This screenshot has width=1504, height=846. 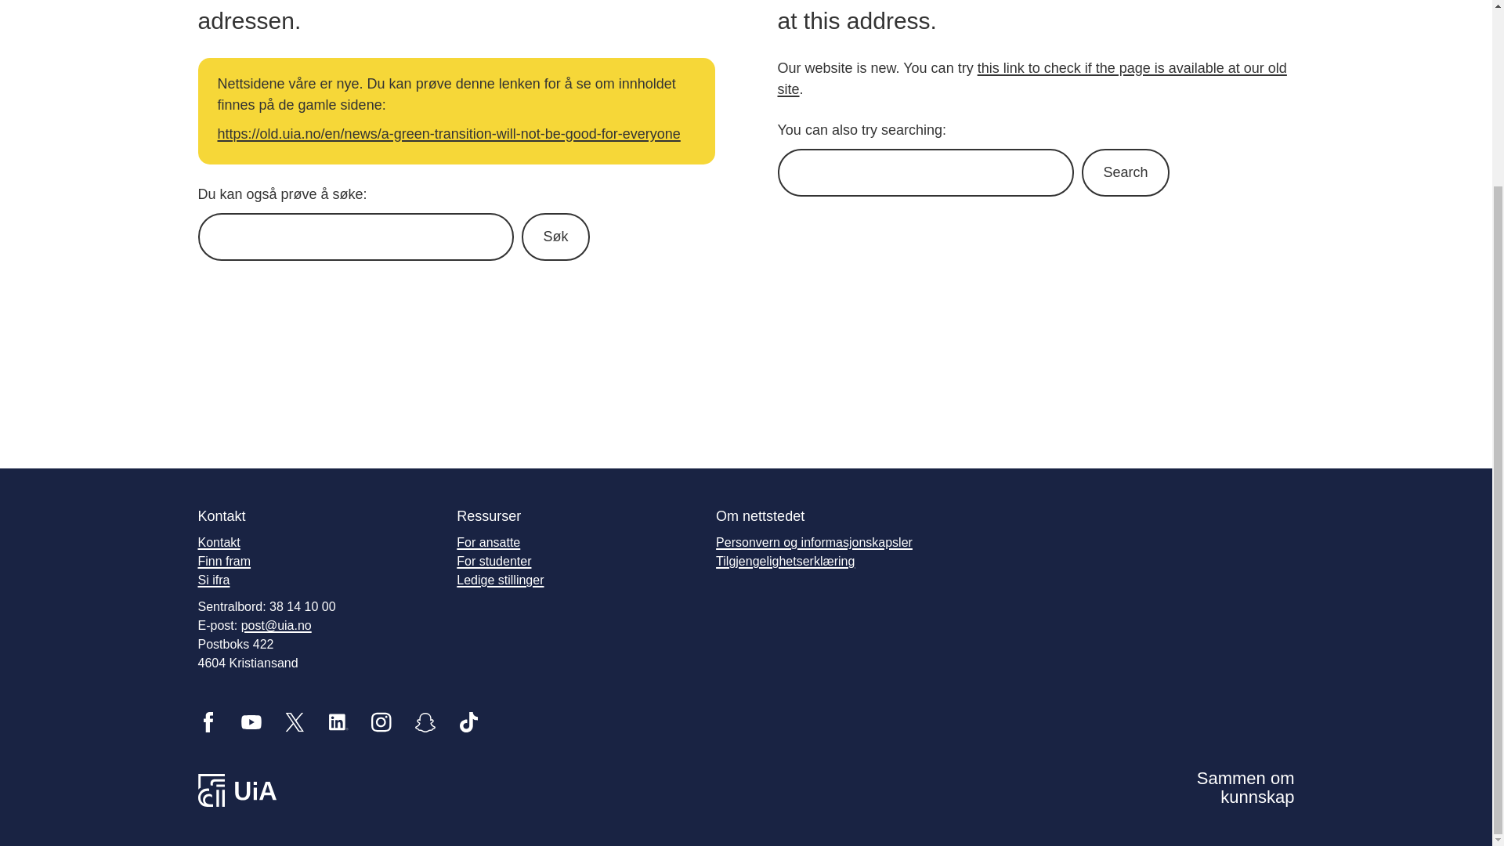 What do you see at coordinates (224, 561) in the screenshot?
I see `Finn fram` at bounding box center [224, 561].